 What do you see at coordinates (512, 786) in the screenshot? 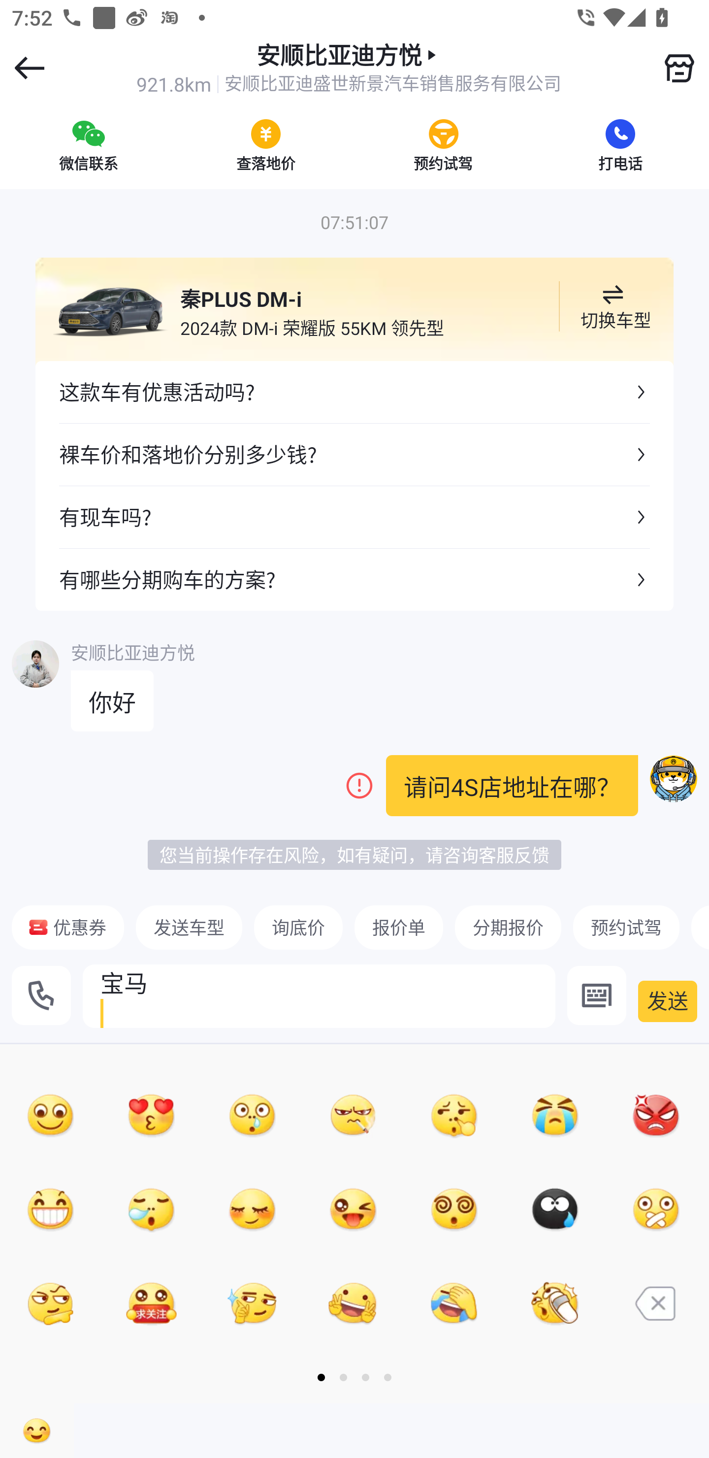
I see `请问4S店地址在哪？` at bounding box center [512, 786].